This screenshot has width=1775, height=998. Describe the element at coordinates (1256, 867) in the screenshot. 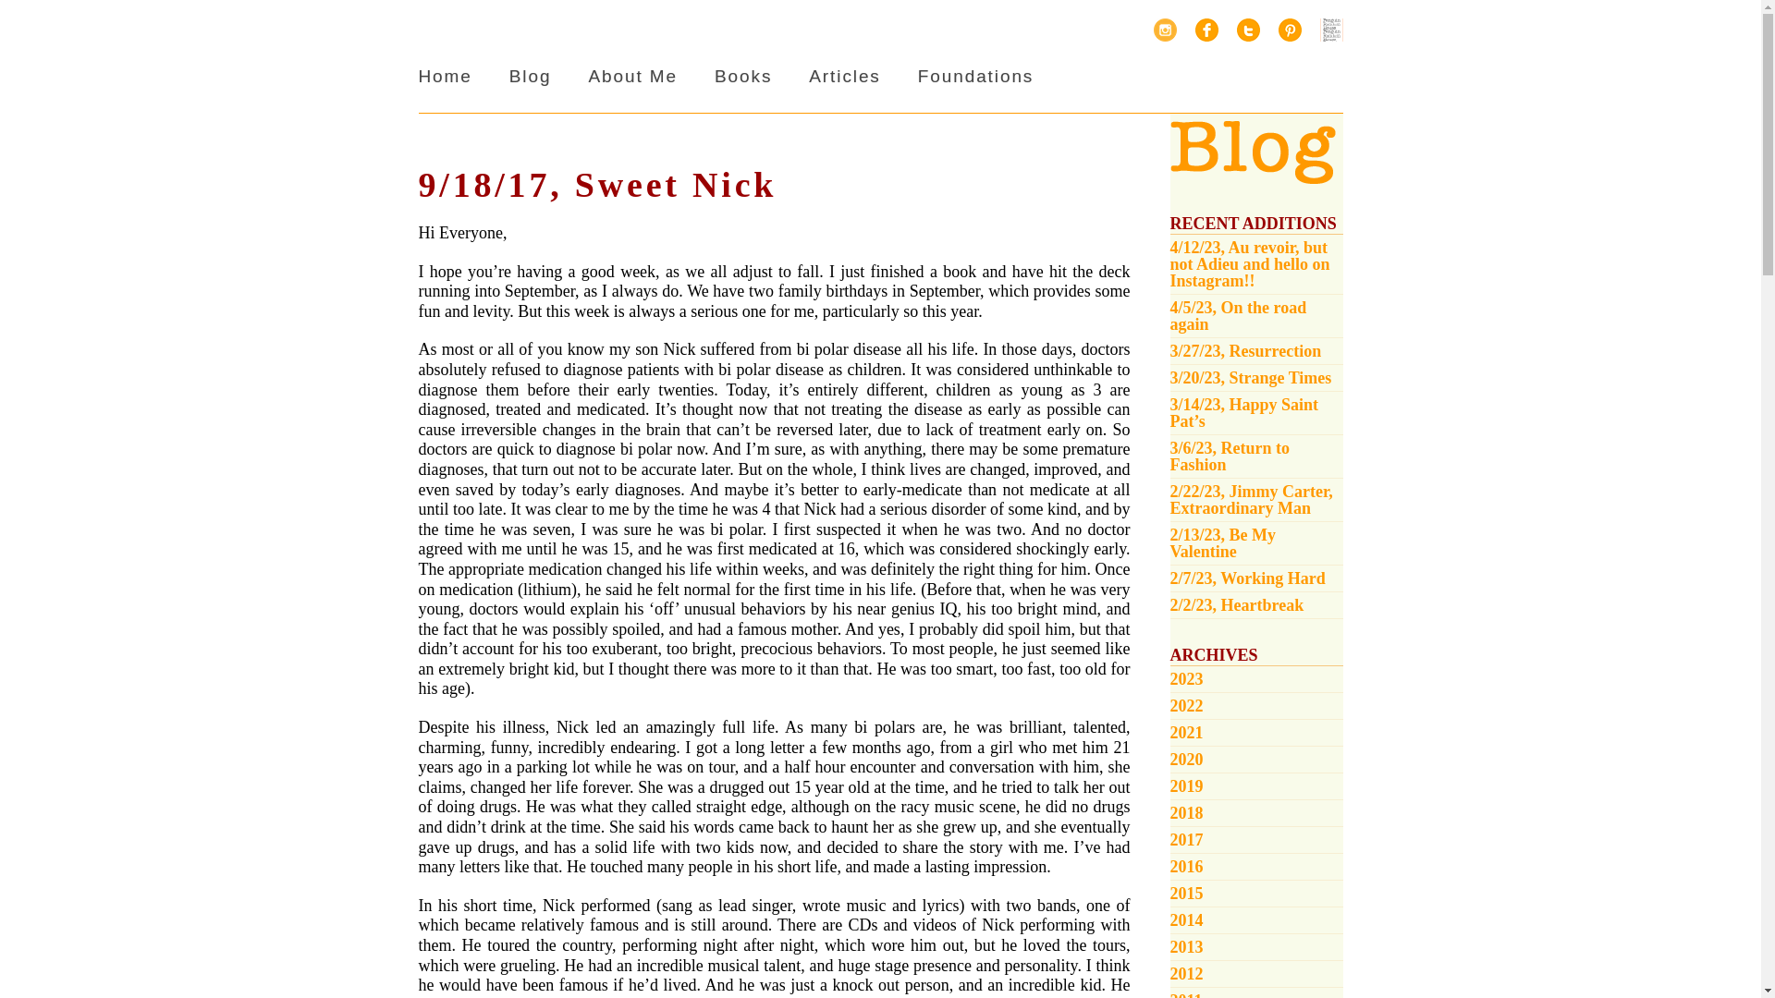

I see `2016` at that location.